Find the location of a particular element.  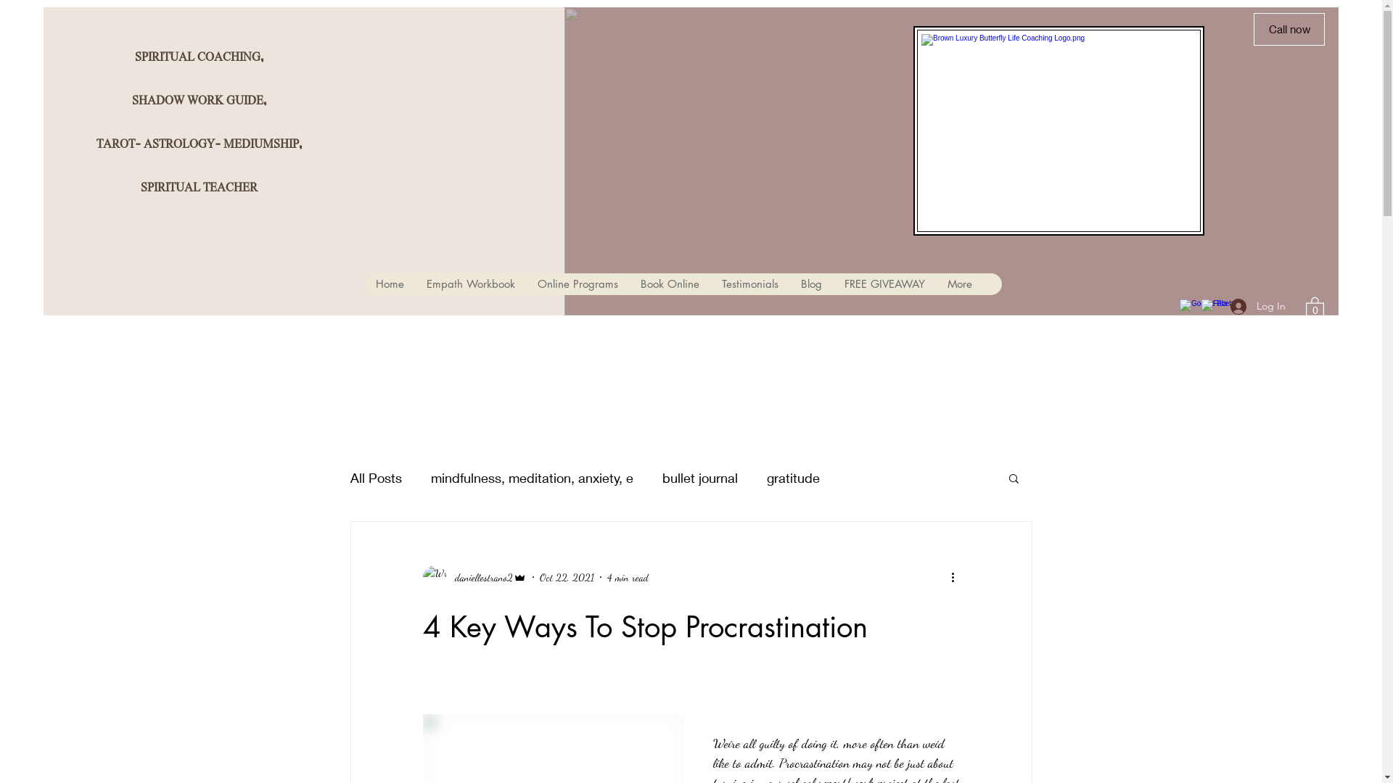

Online Programs is located at coordinates (577, 284).